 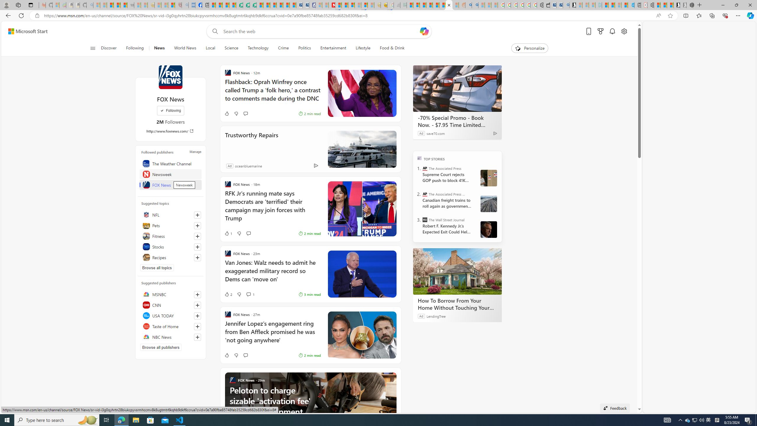 I want to click on Local - MSN, so click(x=172, y=5).